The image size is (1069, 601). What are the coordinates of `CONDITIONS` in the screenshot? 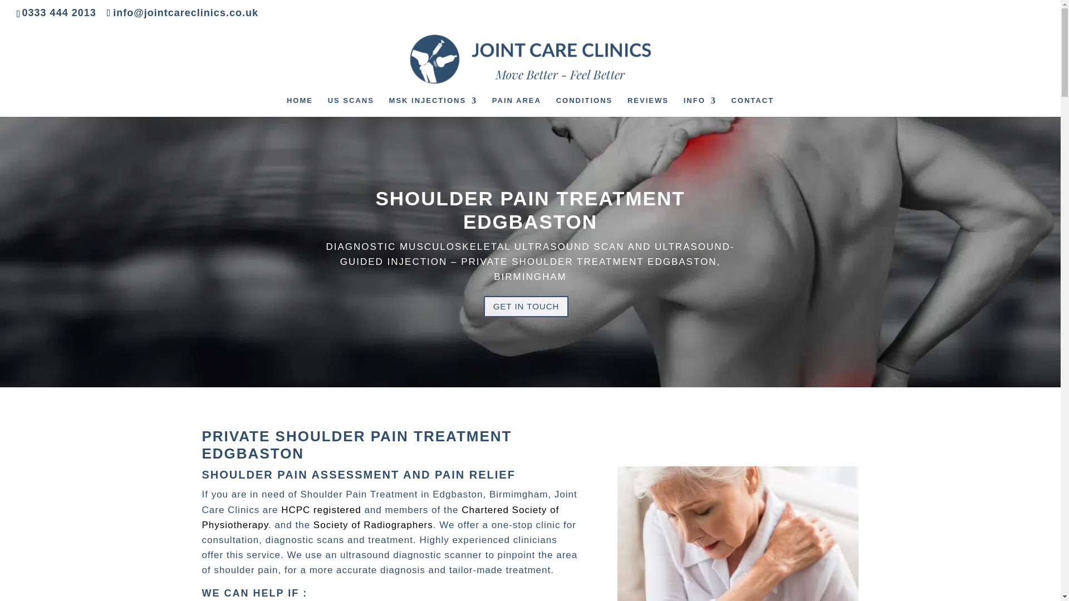 It's located at (584, 106).